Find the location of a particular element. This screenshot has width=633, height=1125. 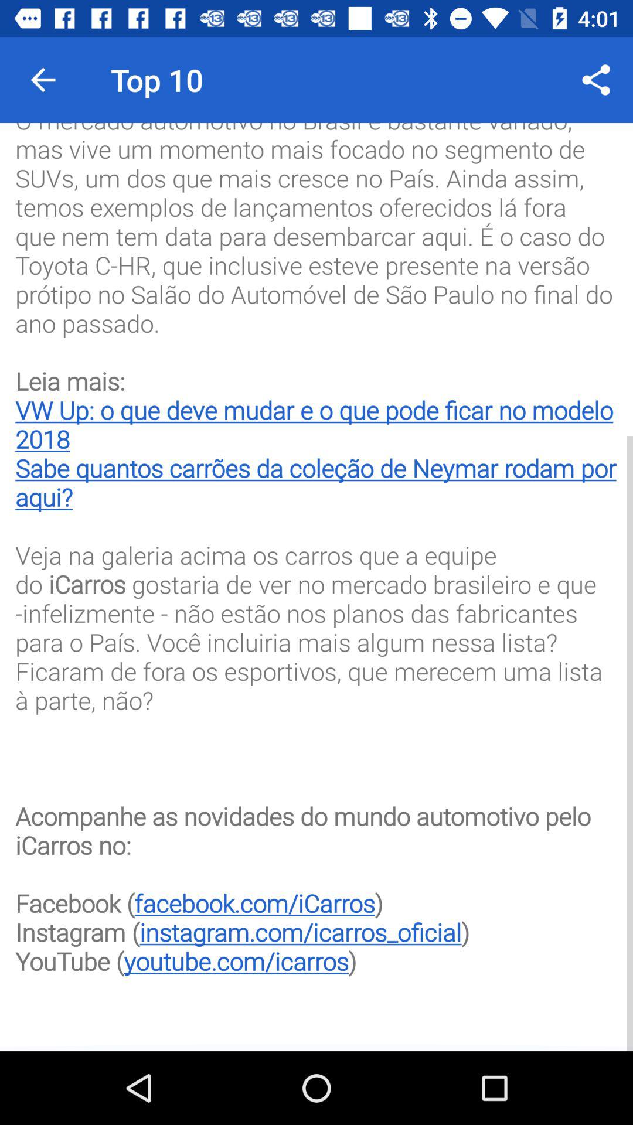

choose item above the o mercado automotivo is located at coordinates (43, 80).